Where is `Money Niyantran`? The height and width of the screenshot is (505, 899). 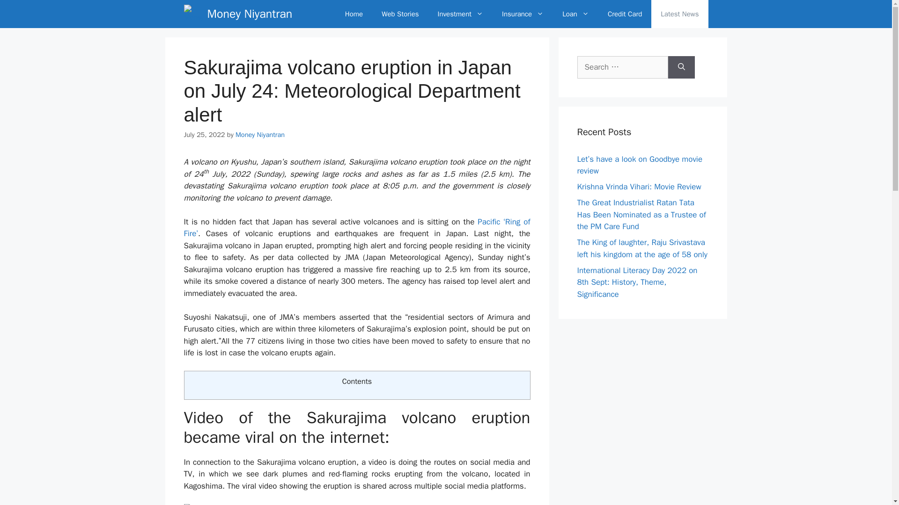 Money Niyantran is located at coordinates (249, 14).